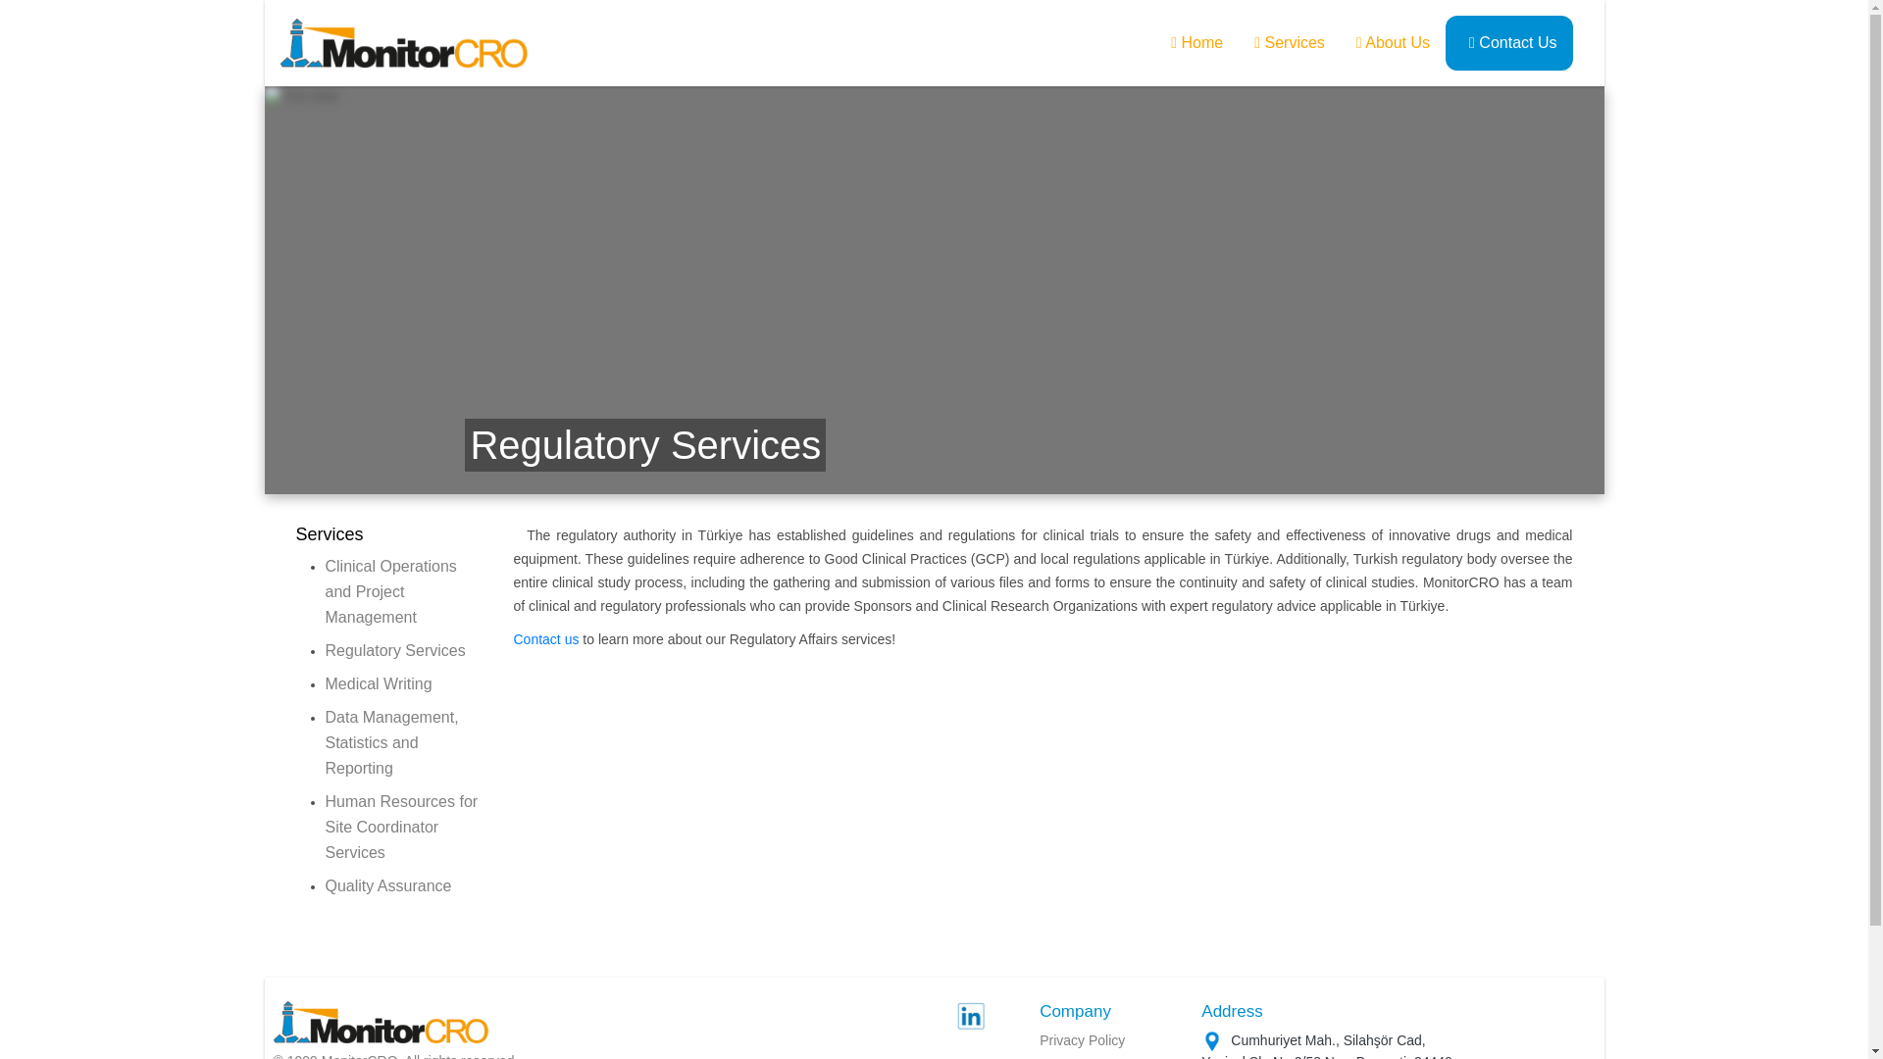  Describe the element at coordinates (330, 533) in the screenshot. I see `Services` at that location.